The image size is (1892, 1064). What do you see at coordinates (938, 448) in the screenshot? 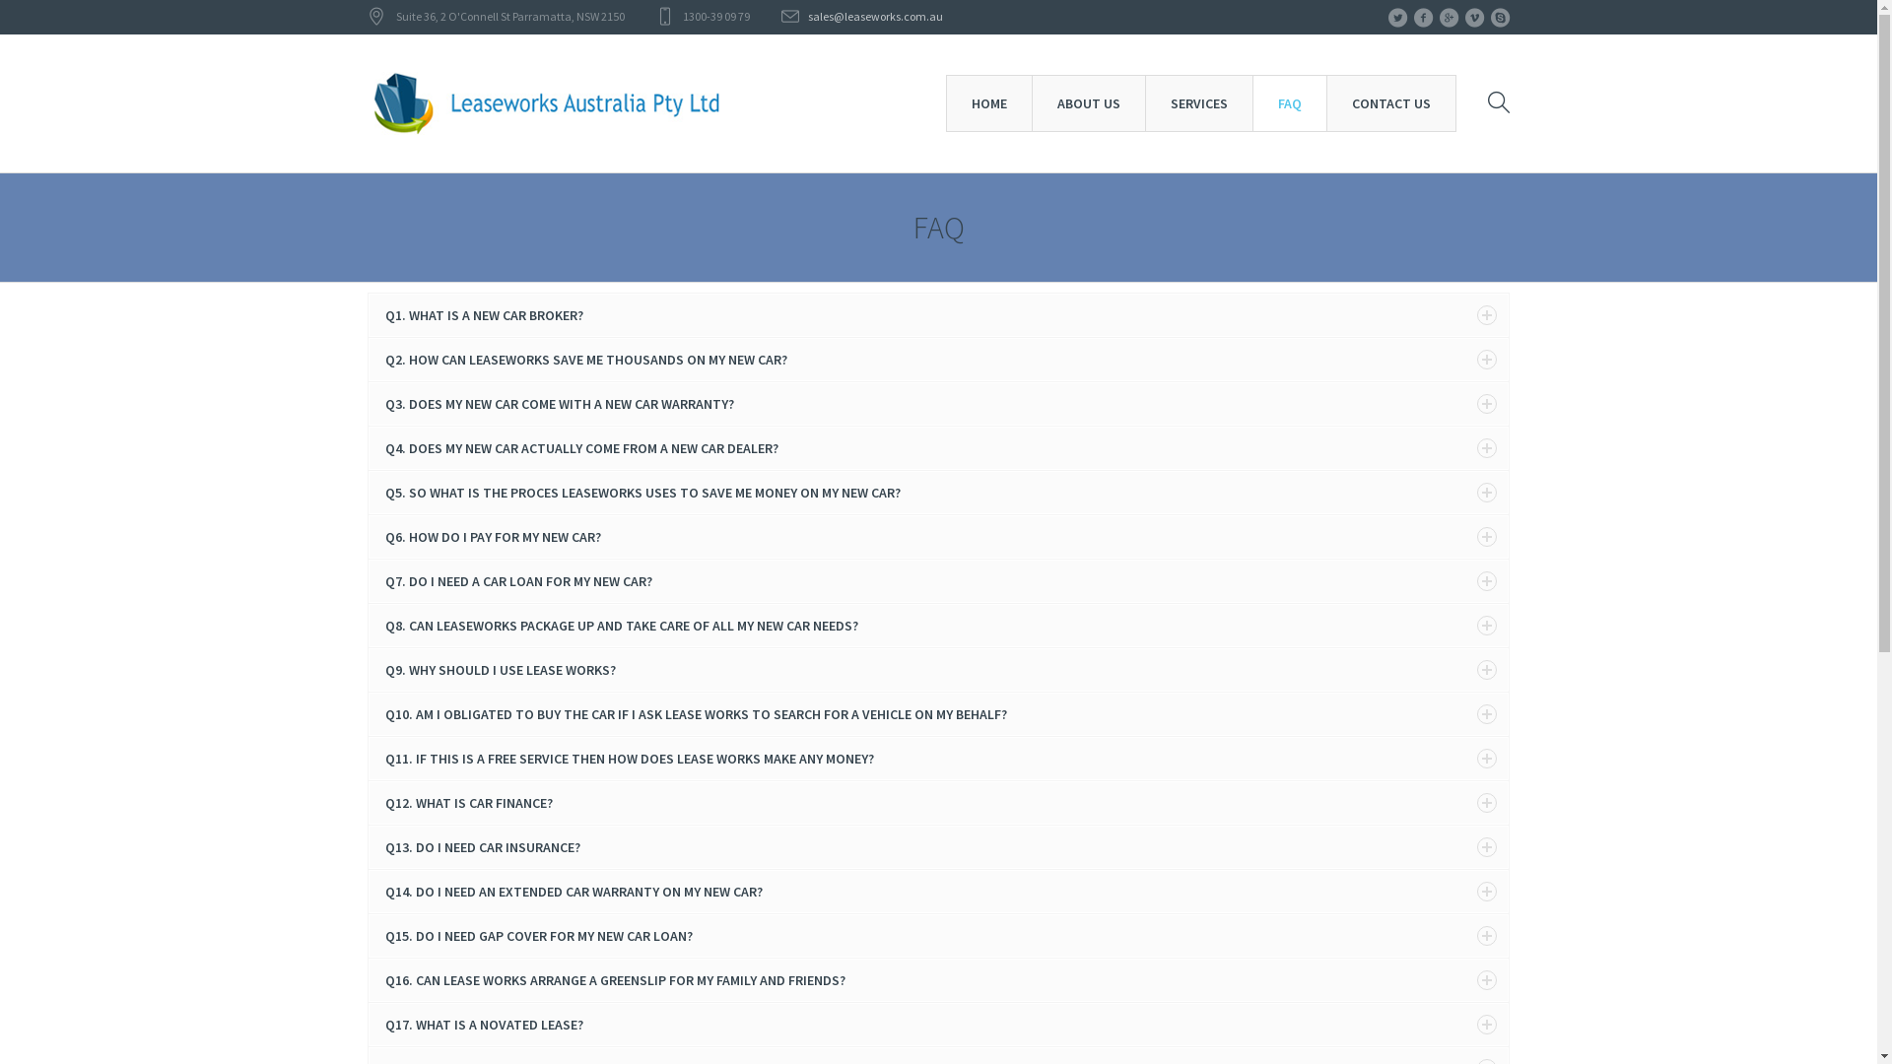
I see `Q4. DOES MY NEW CAR ACTUALLY COME FROM A NEW CAR DEALER?` at bounding box center [938, 448].